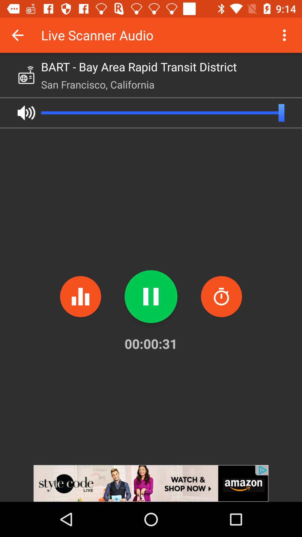  I want to click on volume, so click(26, 113).